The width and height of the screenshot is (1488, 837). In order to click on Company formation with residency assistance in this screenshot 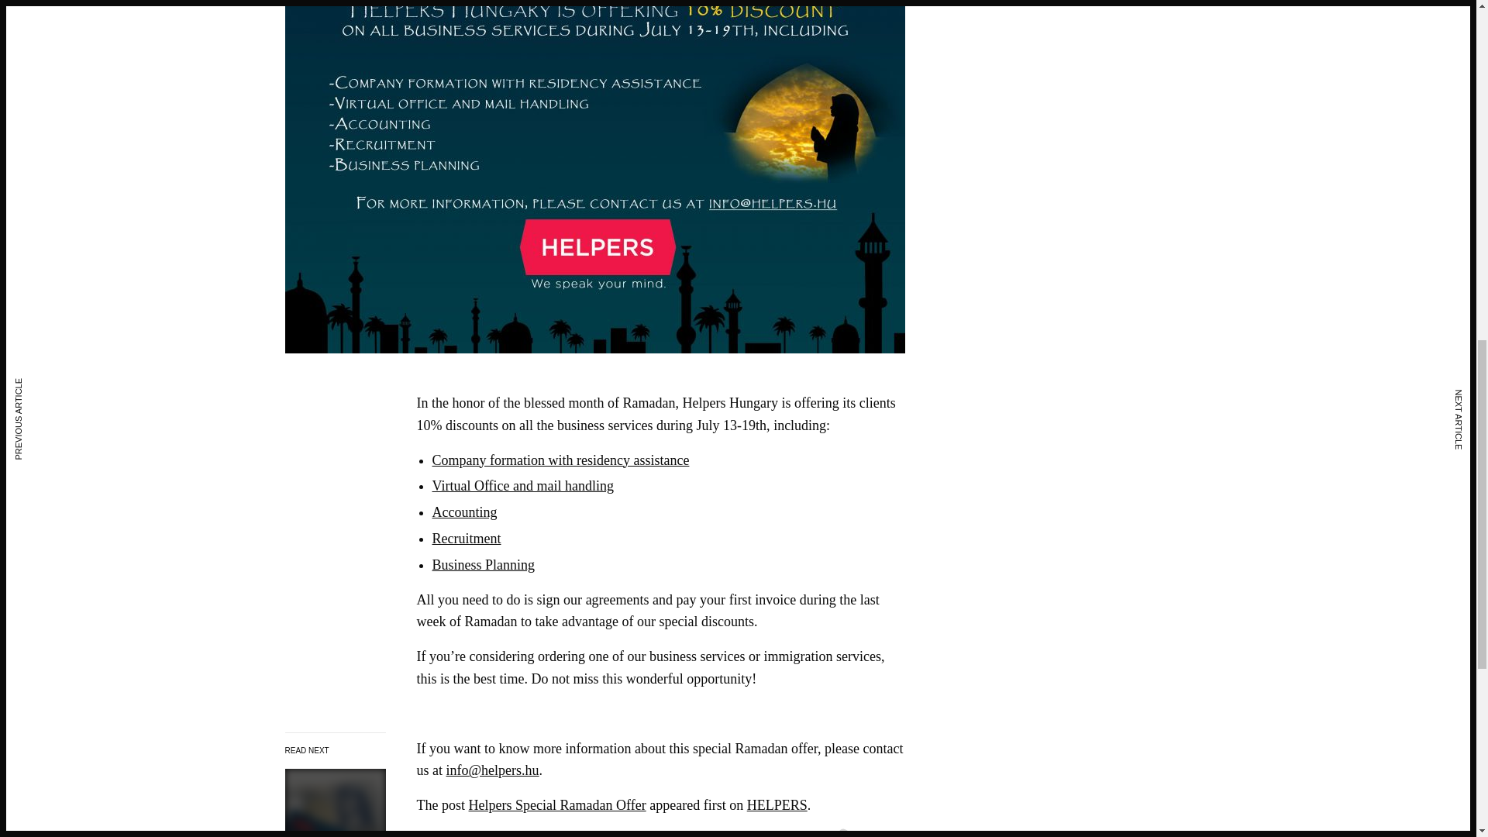, I will do `click(561, 460)`.